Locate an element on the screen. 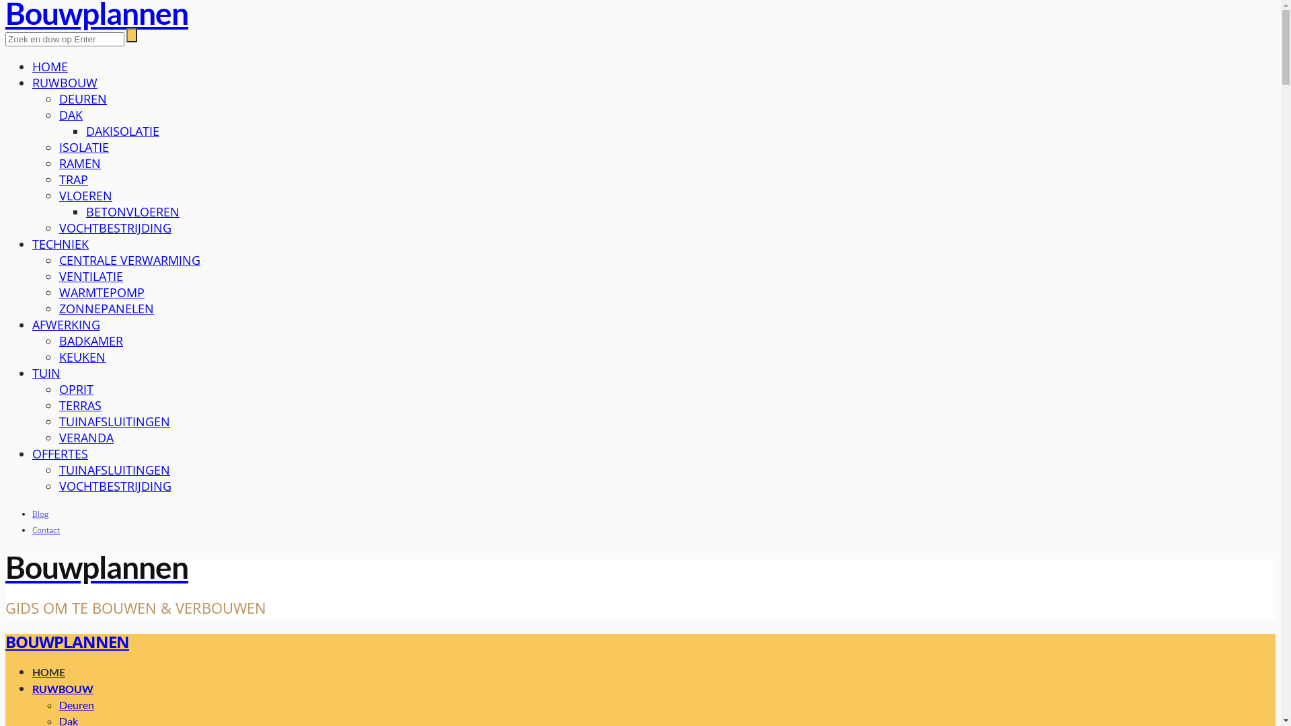 This screenshot has height=726, width=1291. Blog is located at coordinates (40, 514).